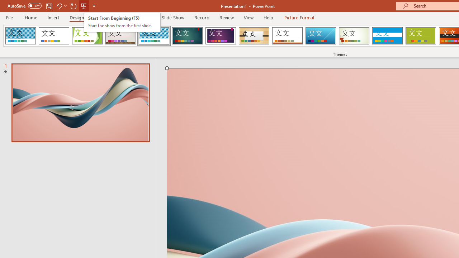 This screenshot has width=459, height=258. What do you see at coordinates (87, 36) in the screenshot?
I see `Facet` at bounding box center [87, 36].